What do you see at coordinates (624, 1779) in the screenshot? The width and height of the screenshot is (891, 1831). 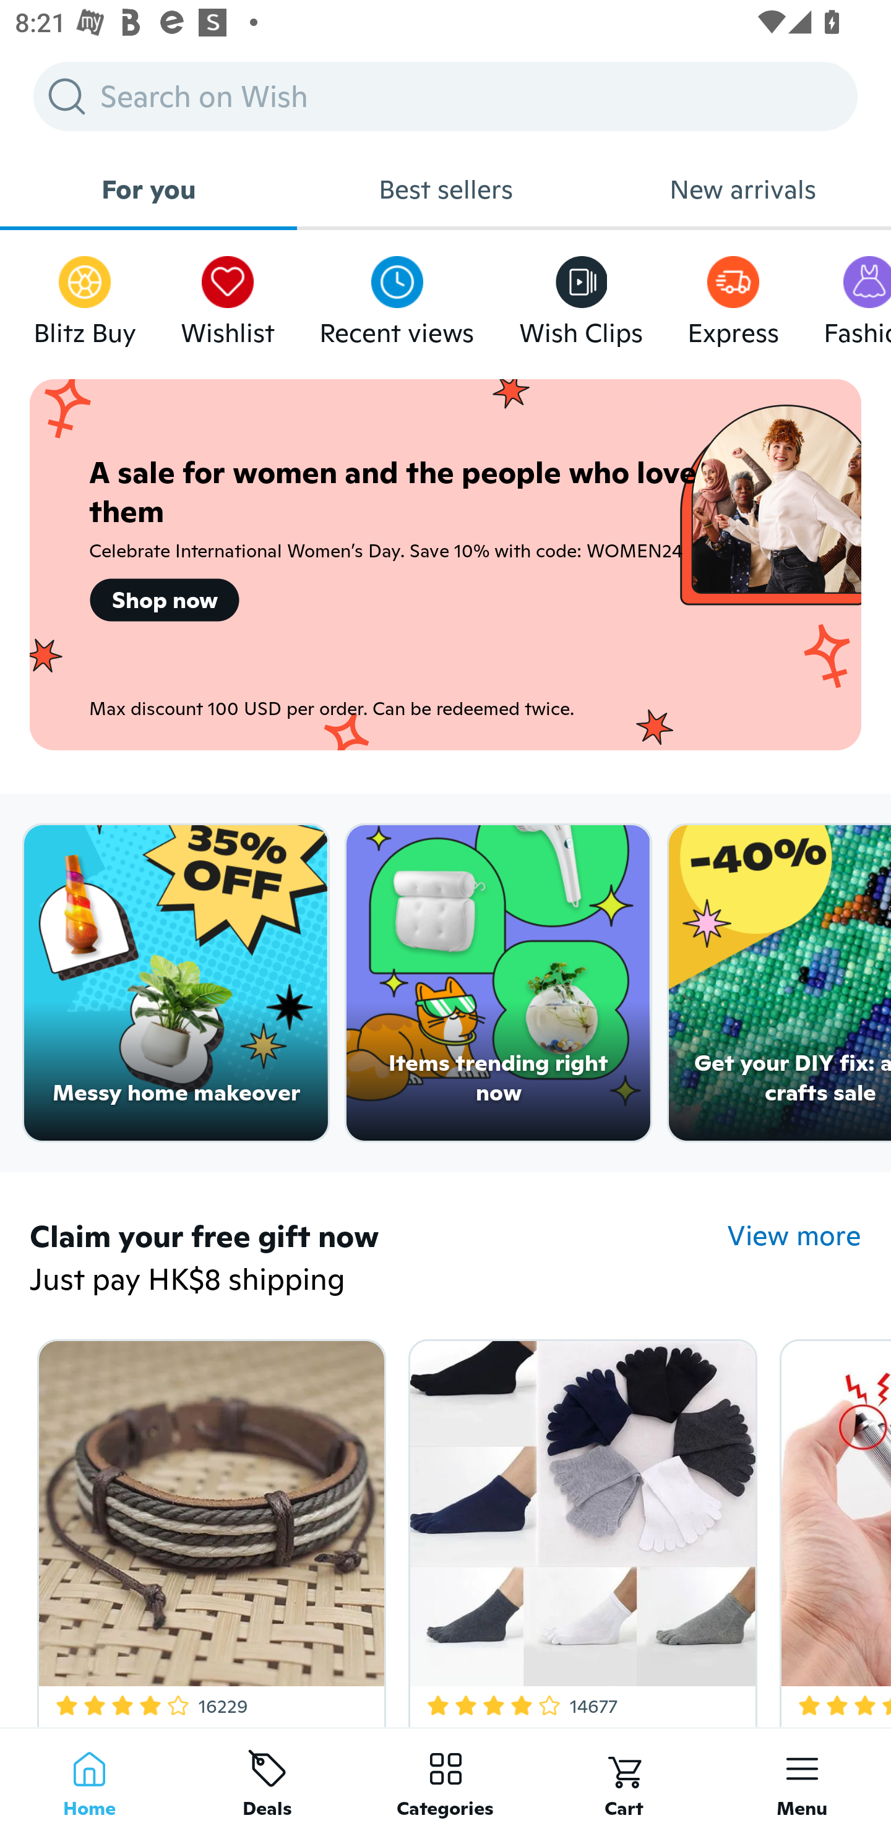 I see `Cart` at bounding box center [624, 1779].